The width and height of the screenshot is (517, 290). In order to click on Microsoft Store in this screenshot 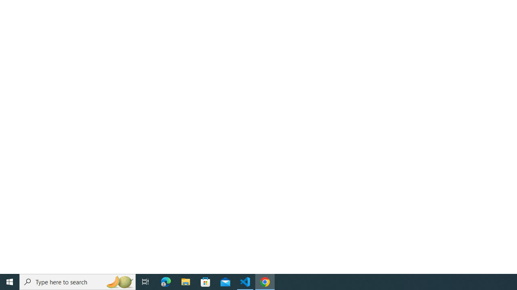, I will do `click(206, 282)`.